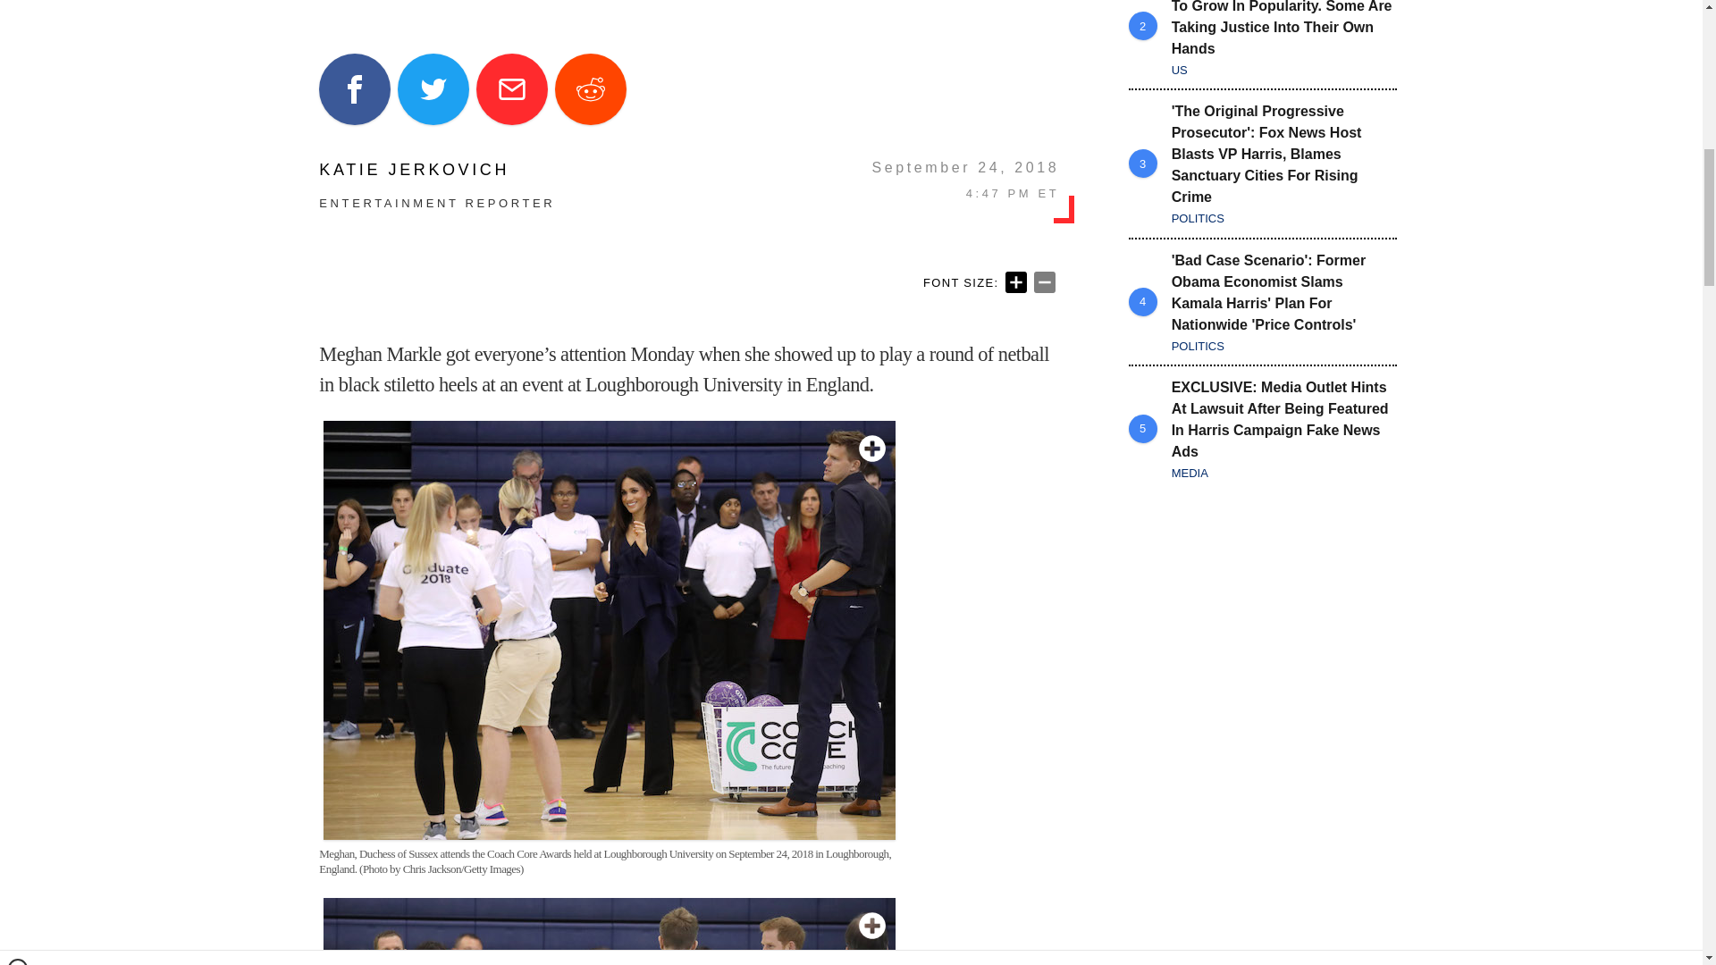  What do you see at coordinates (18, 7) in the screenshot?
I see `Close window` at bounding box center [18, 7].